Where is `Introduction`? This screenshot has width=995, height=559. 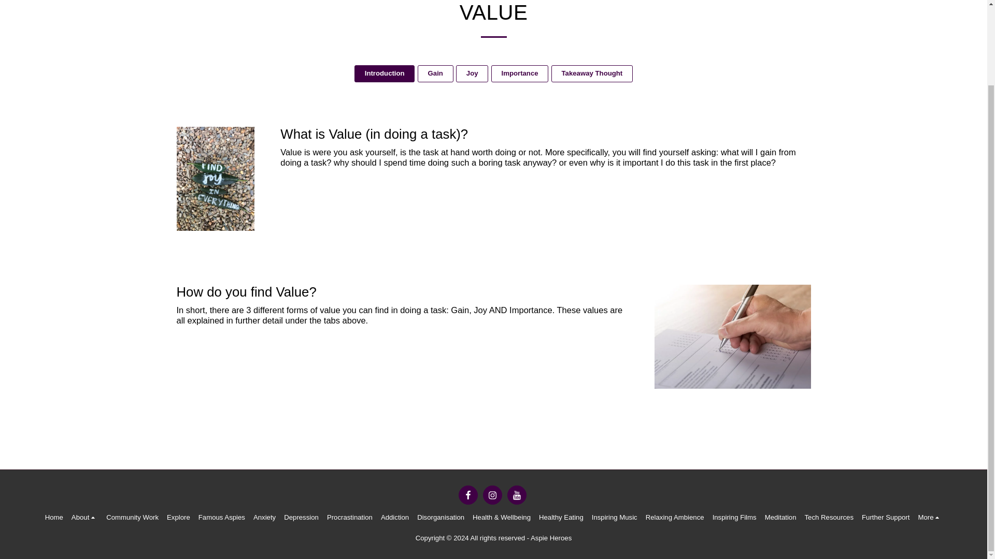
Introduction is located at coordinates (385, 73).